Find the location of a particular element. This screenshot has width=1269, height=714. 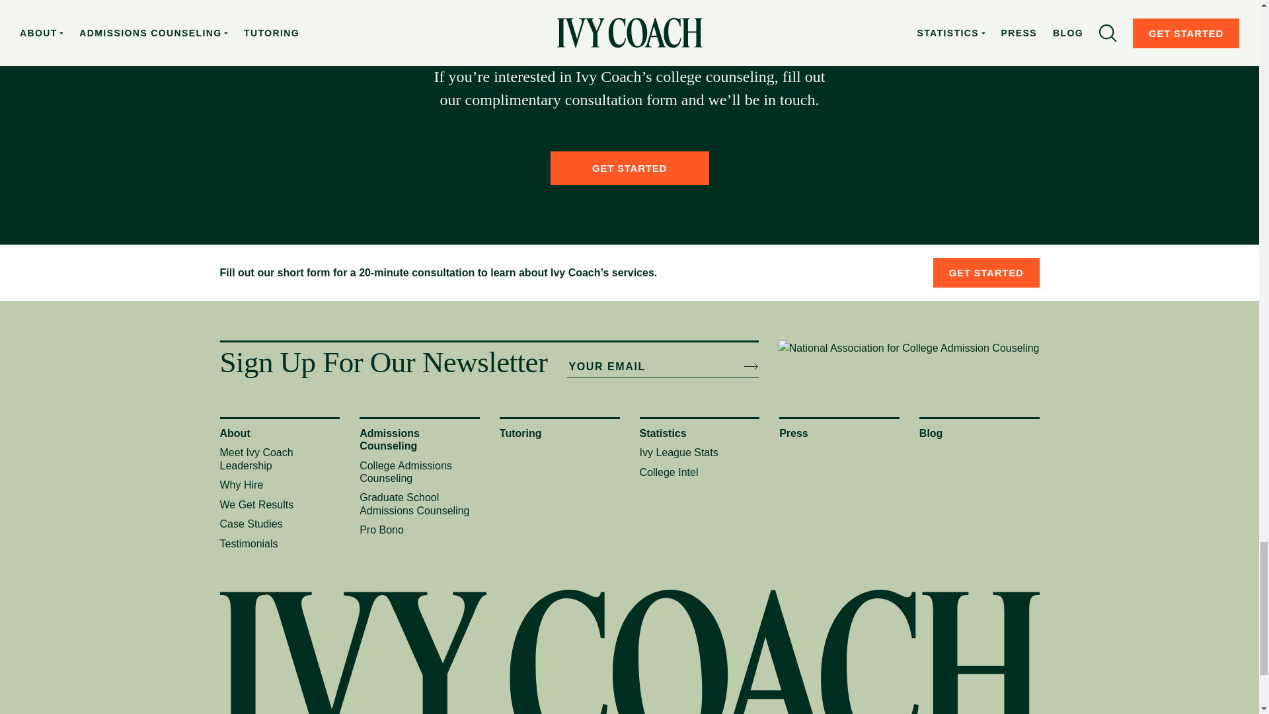

GET STARTED is located at coordinates (629, 168).